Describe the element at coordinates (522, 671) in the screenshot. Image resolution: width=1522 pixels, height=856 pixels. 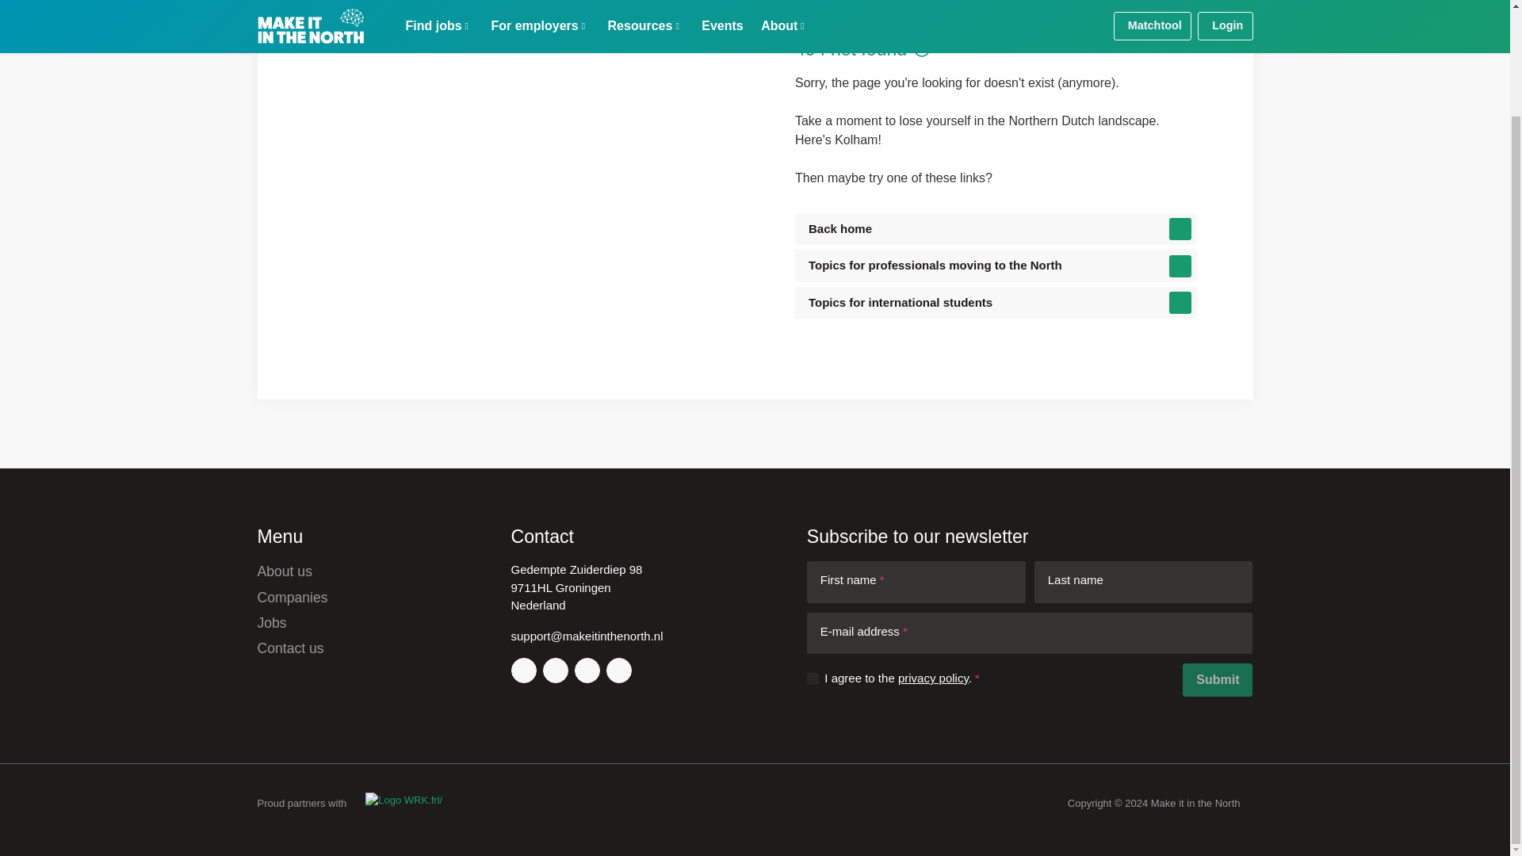
I see `instagram` at that location.